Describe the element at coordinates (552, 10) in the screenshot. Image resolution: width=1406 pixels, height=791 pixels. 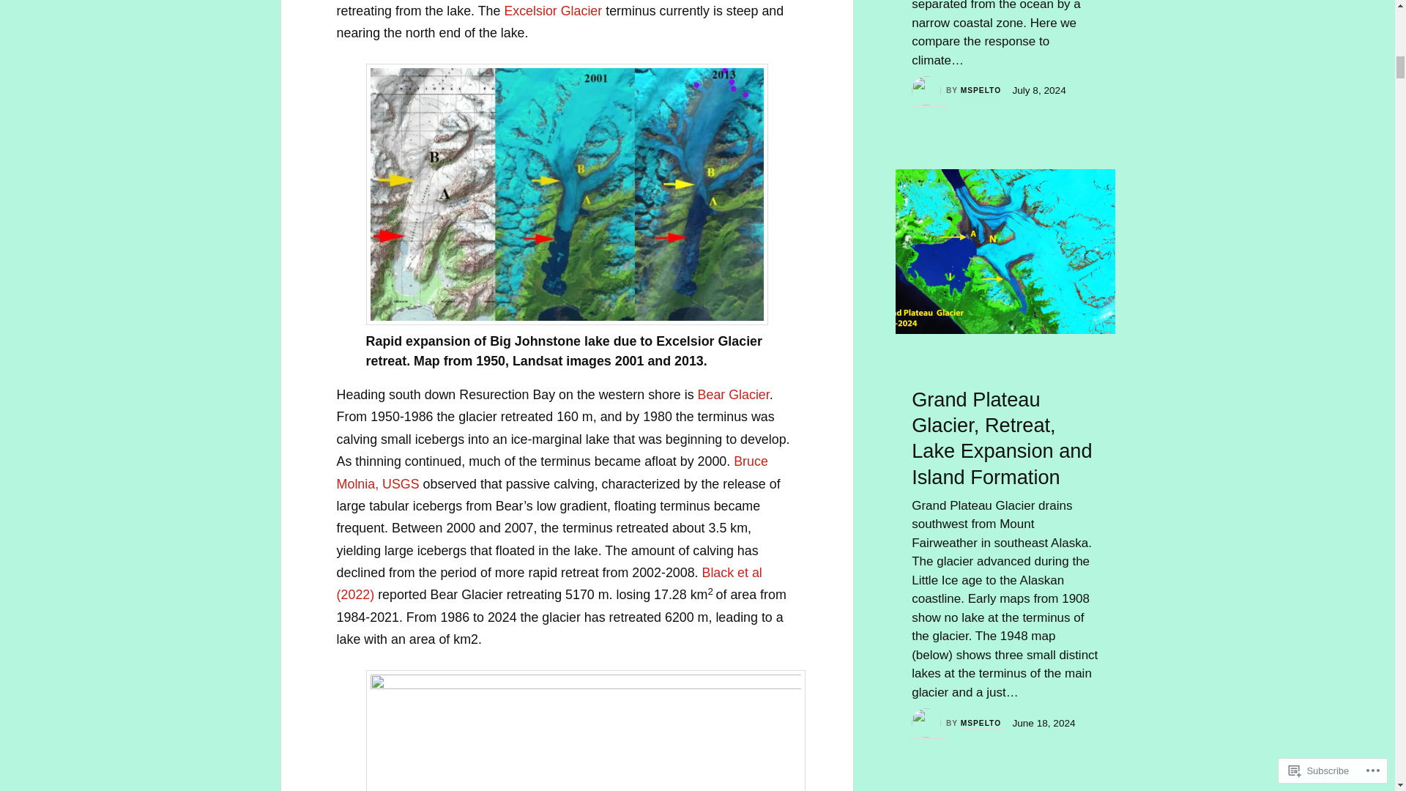
I see `Excelsior Glacier` at that location.